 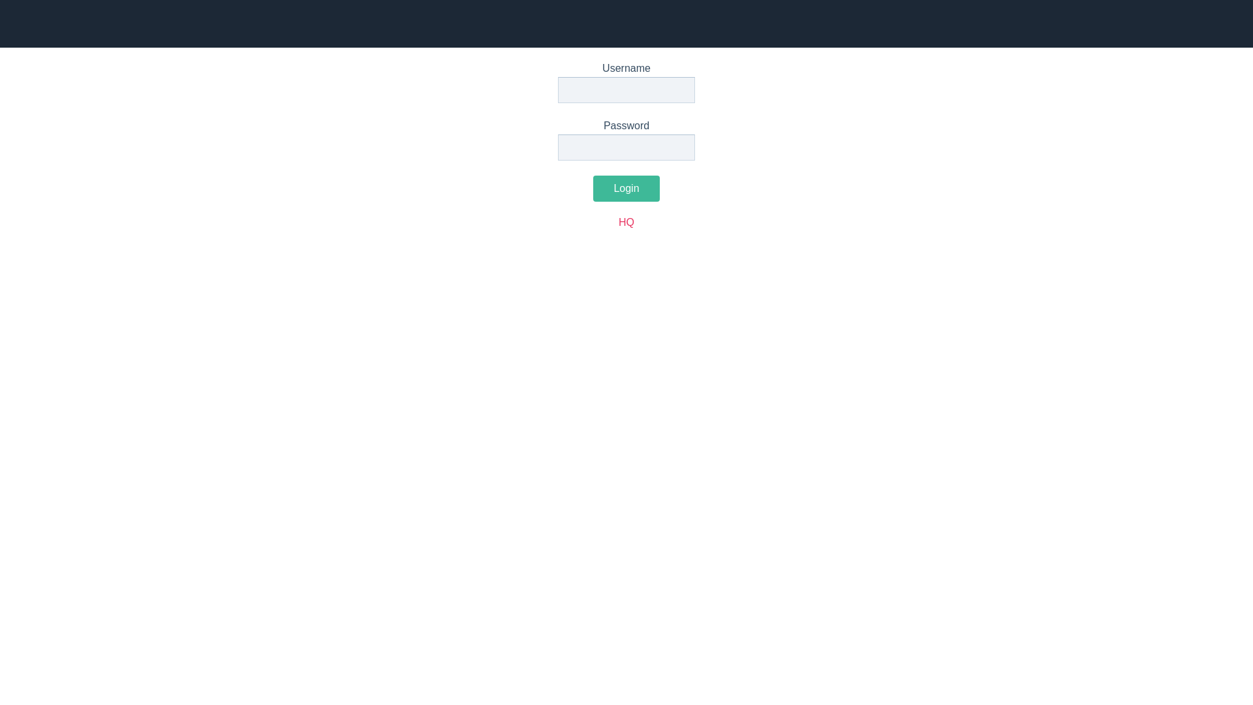 I want to click on HQ, so click(x=626, y=222).